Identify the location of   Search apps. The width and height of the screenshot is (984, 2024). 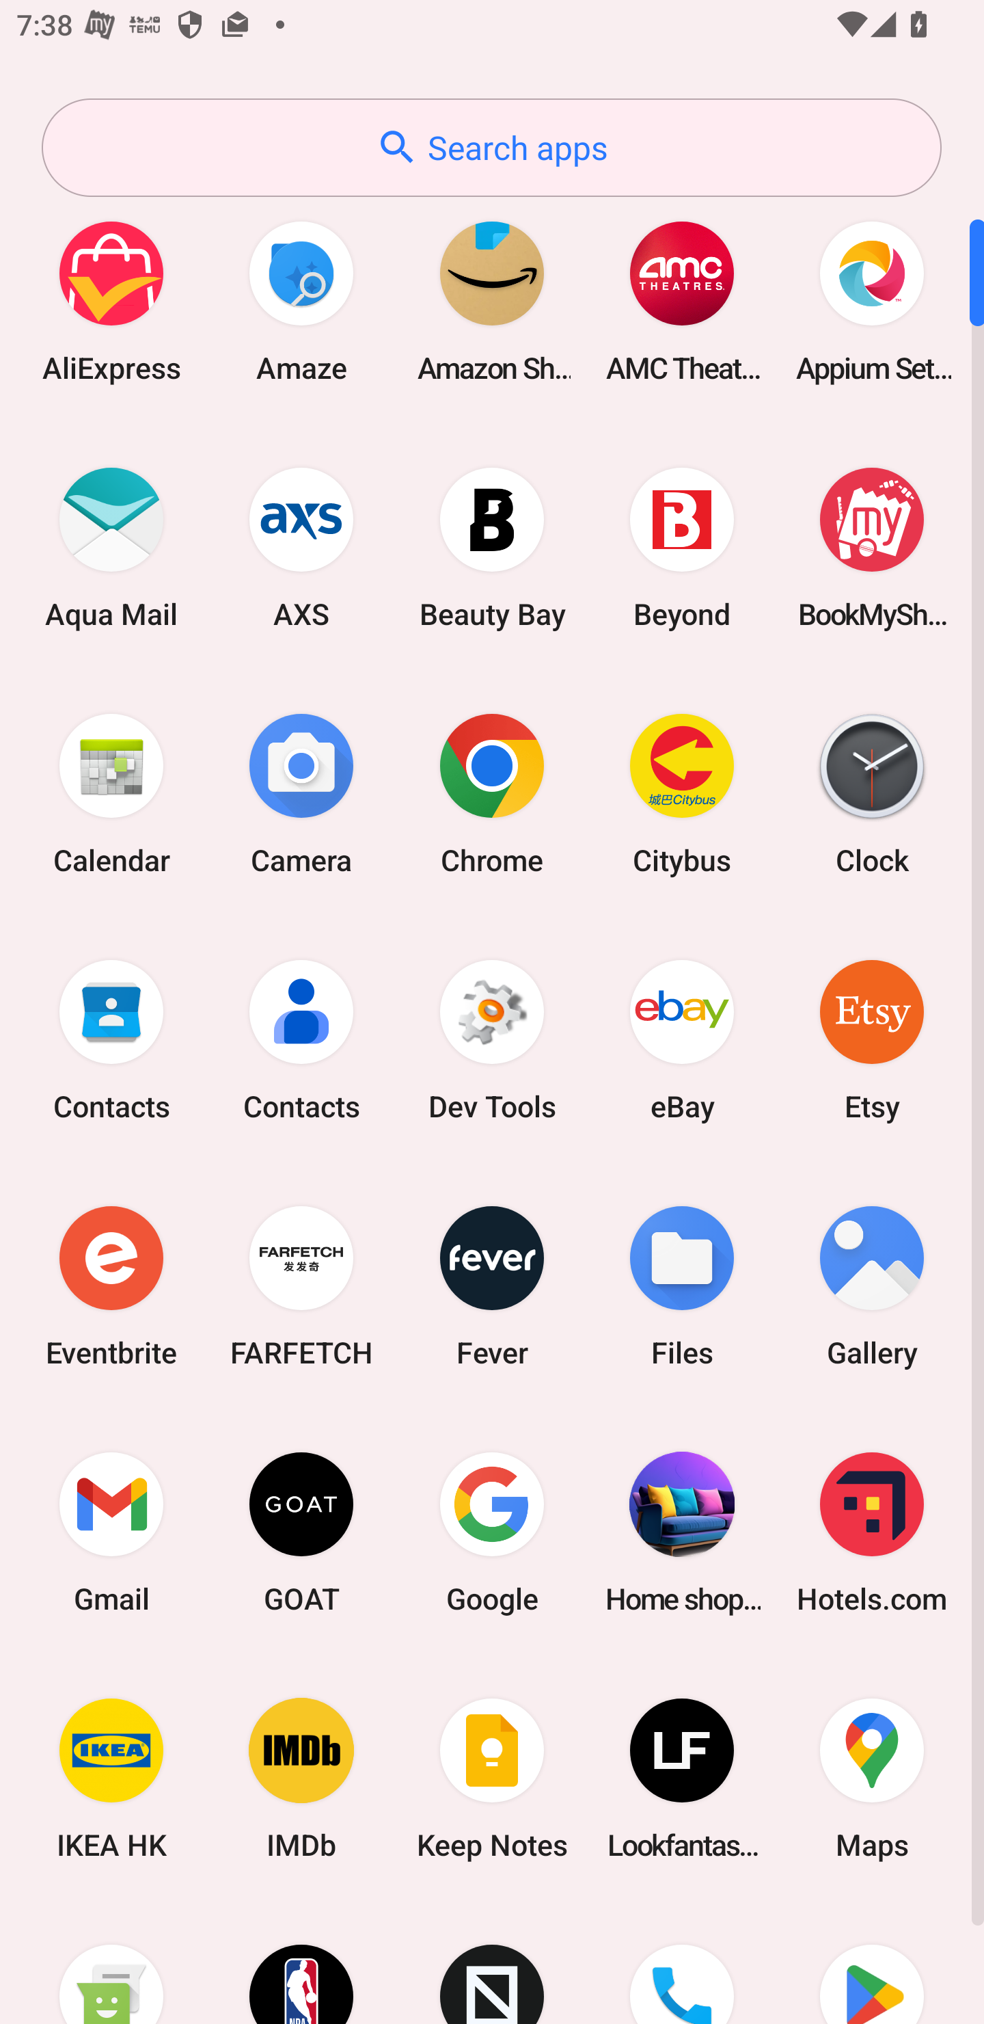
(491, 148).